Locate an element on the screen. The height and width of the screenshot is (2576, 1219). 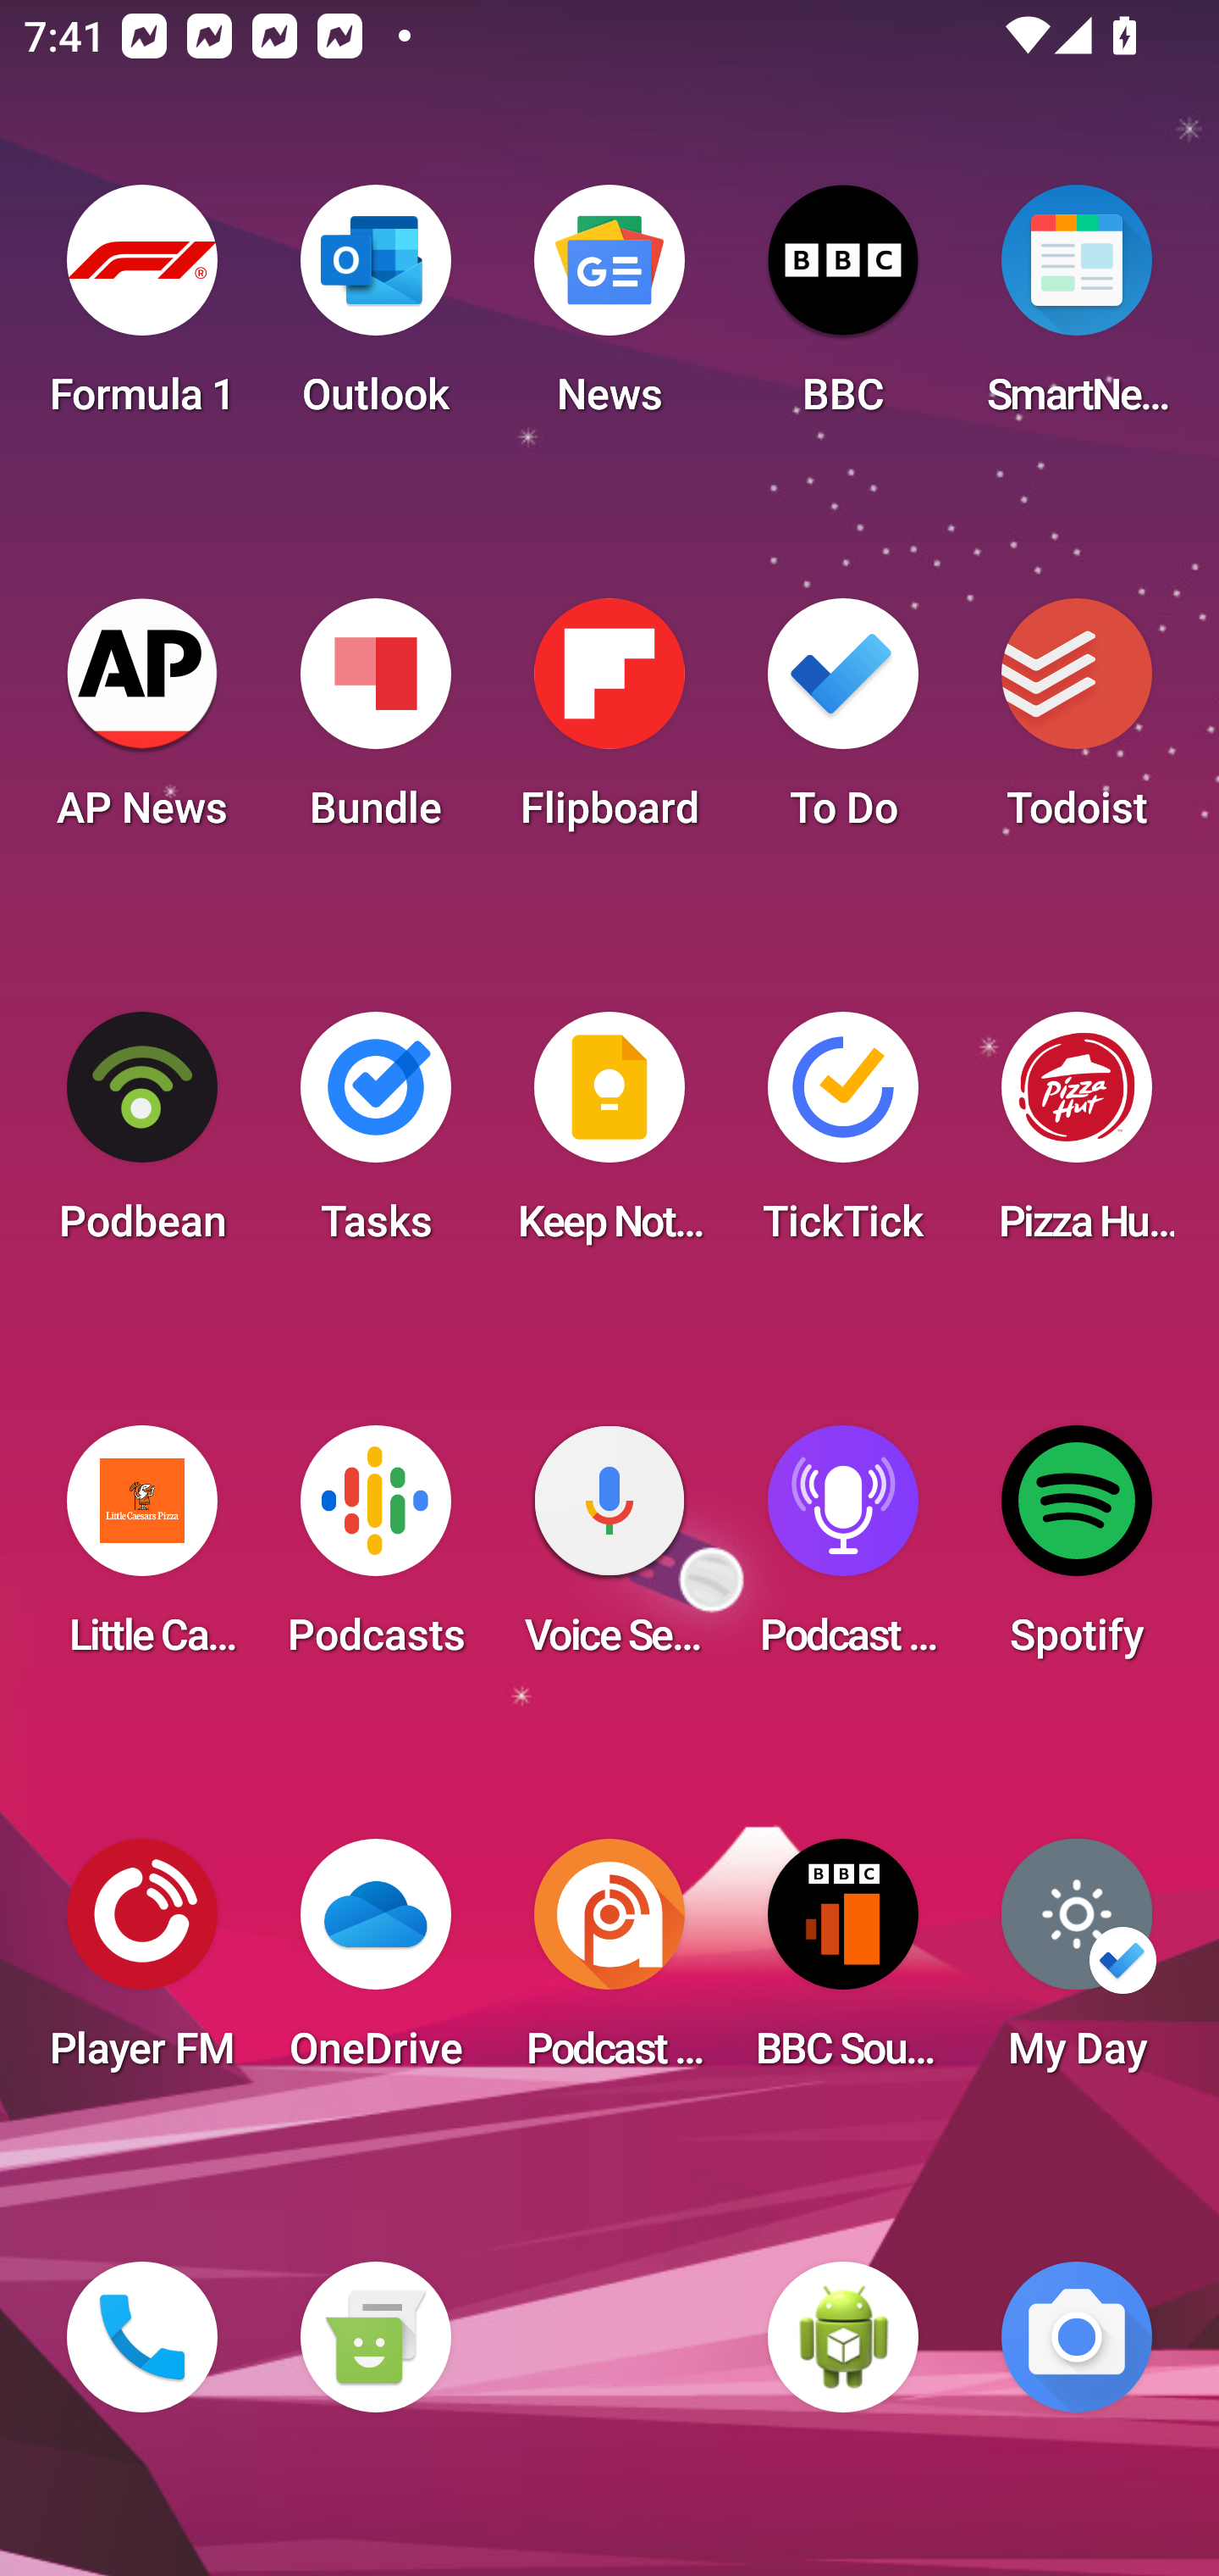
Spotify is located at coordinates (1077, 1551).